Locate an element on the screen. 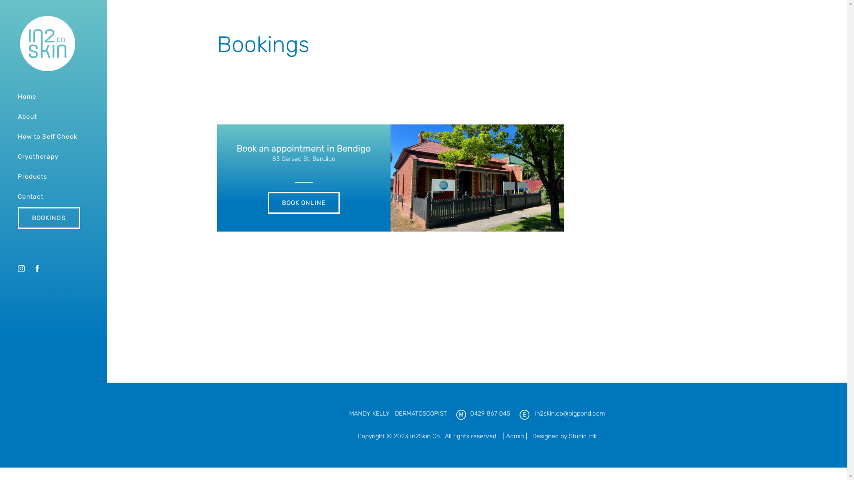  Contact is located at coordinates (53, 197).